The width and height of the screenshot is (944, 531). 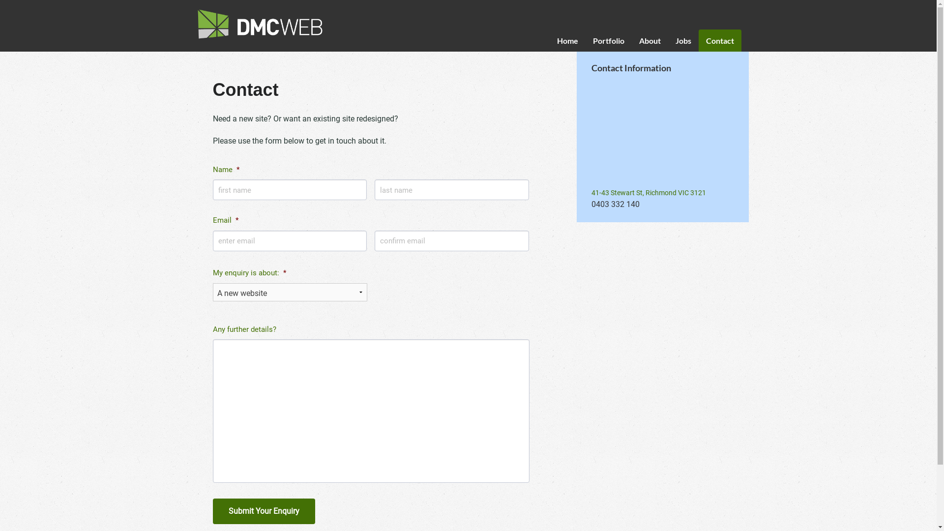 I want to click on Portfolio, so click(x=608, y=40).